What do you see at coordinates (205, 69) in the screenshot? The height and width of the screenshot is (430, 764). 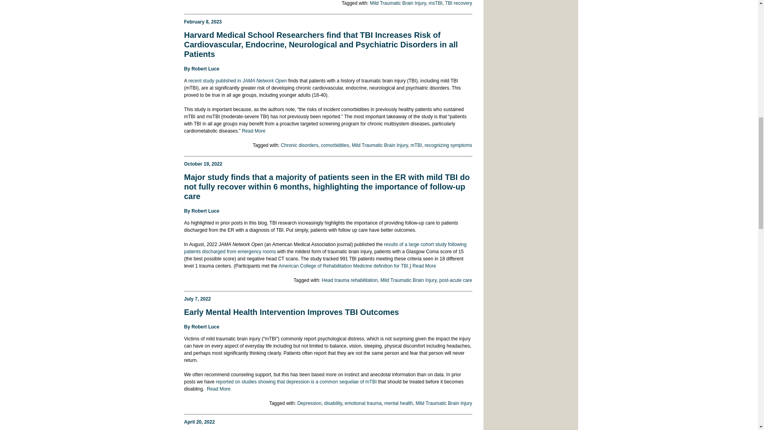 I see `Posts by Robert Luce` at bounding box center [205, 69].